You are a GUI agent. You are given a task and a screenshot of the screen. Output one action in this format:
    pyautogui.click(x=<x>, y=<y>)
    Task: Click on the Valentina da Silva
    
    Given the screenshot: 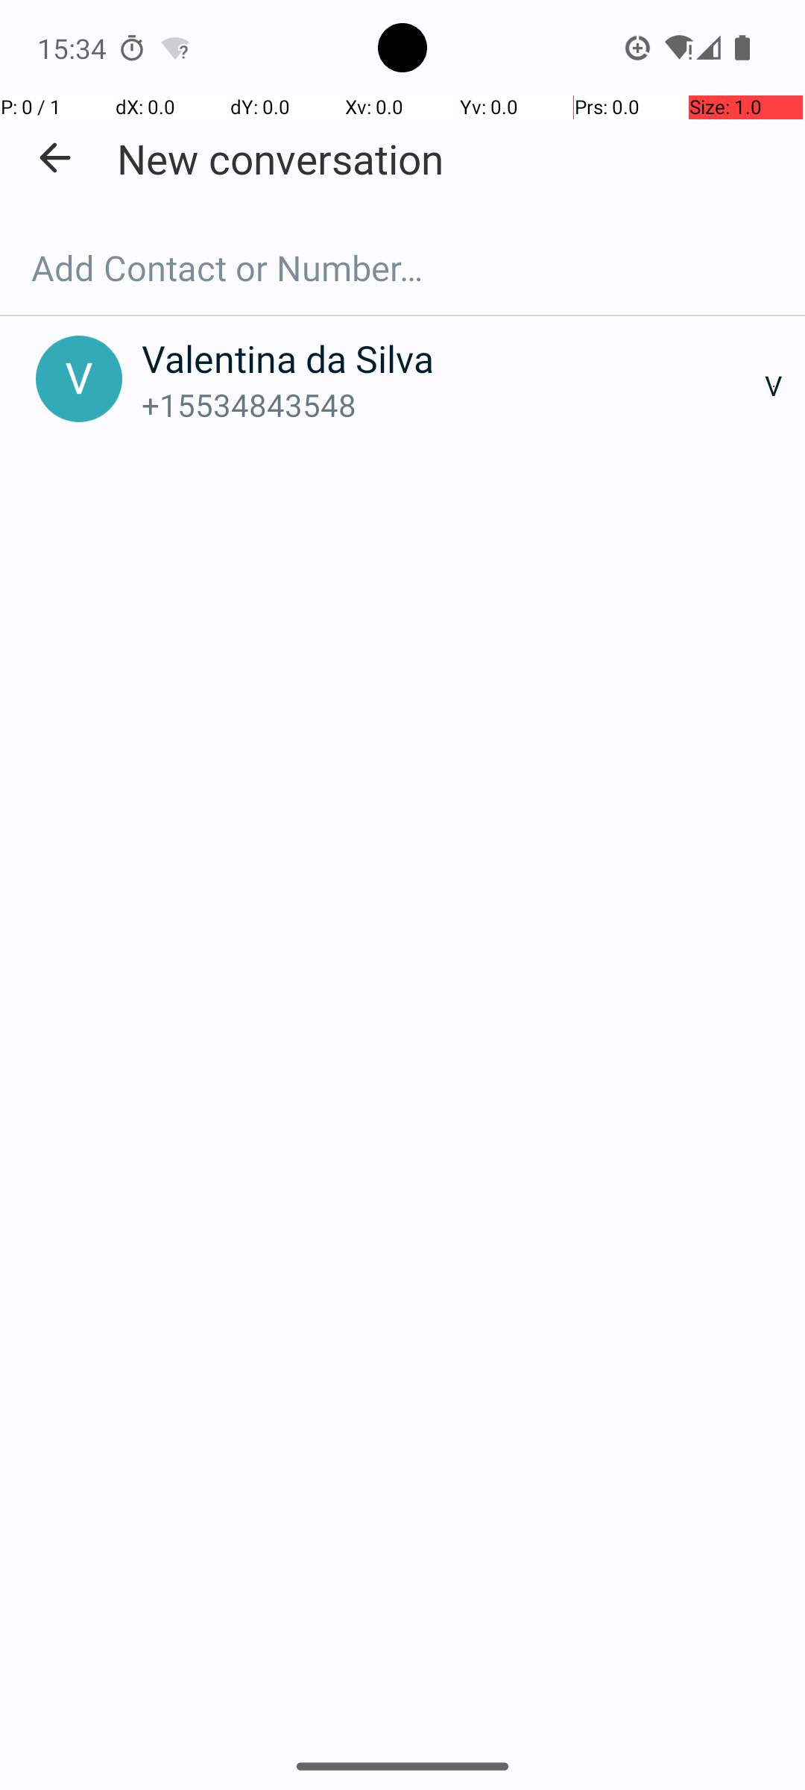 What is the action you would take?
    pyautogui.click(x=453, y=358)
    